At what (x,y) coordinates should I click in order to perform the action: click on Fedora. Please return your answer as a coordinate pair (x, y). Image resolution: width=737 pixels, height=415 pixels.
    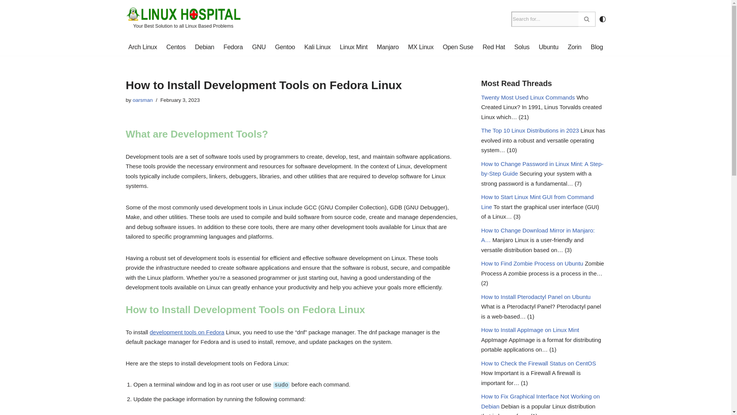
    Looking at the image, I should click on (233, 47).